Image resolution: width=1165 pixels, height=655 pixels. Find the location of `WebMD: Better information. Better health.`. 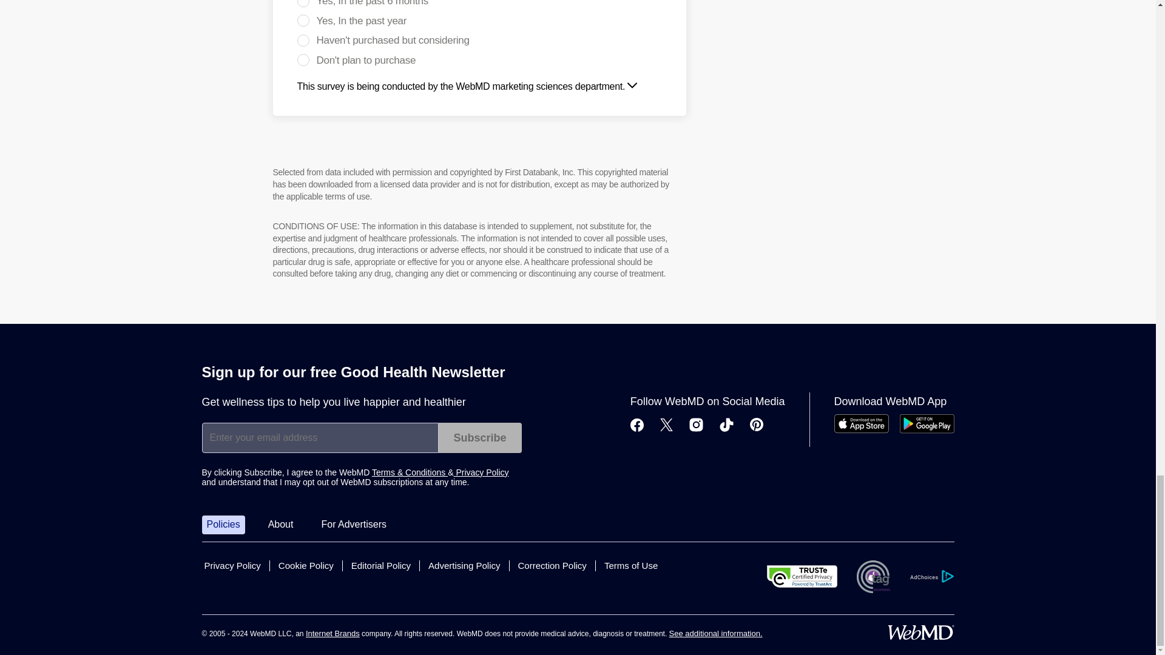

WebMD: Better information. Better health. is located at coordinates (920, 633).